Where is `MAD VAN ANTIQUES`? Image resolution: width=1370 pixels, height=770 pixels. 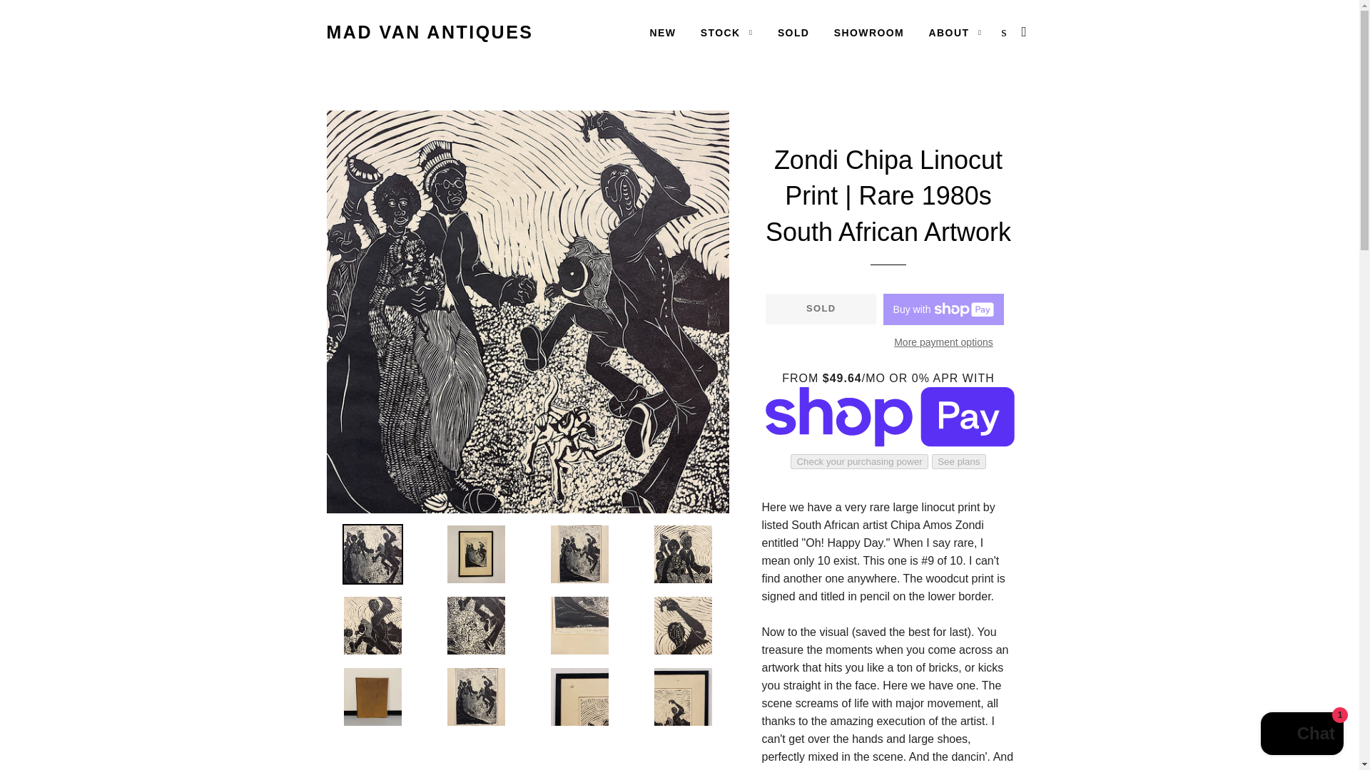 MAD VAN ANTIQUES is located at coordinates (430, 32).